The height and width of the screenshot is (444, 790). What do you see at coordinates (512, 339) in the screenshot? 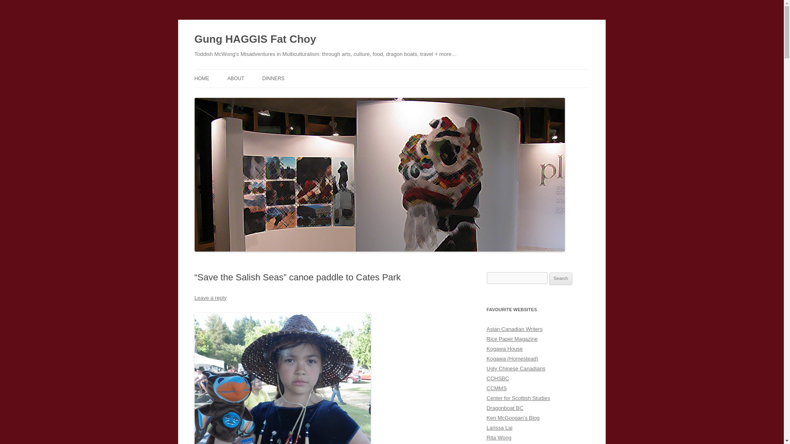
I see `Rice Paper Magazine` at bounding box center [512, 339].